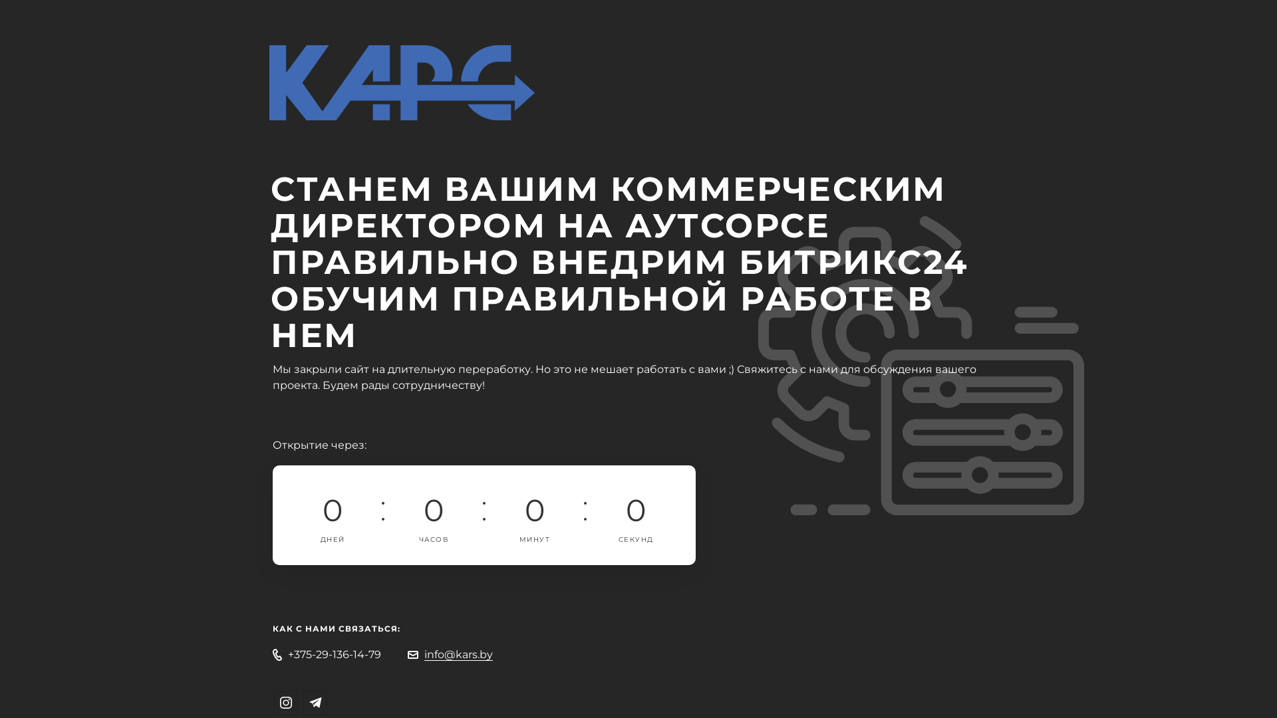 Image resolution: width=1277 pixels, height=718 pixels. Describe the element at coordinates (335, 654) in the screenshot. I see `+375-29-136-14-79` at that location.